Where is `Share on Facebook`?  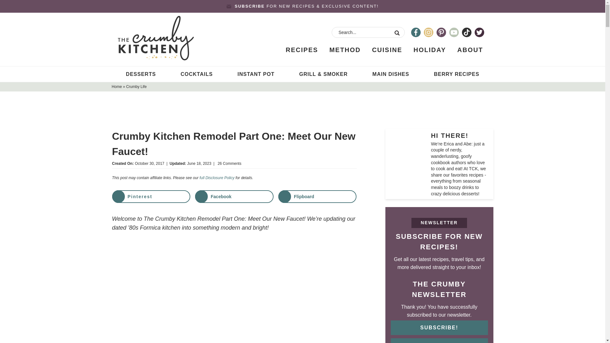 Share on Facebook is located at coordinates (234, 197).